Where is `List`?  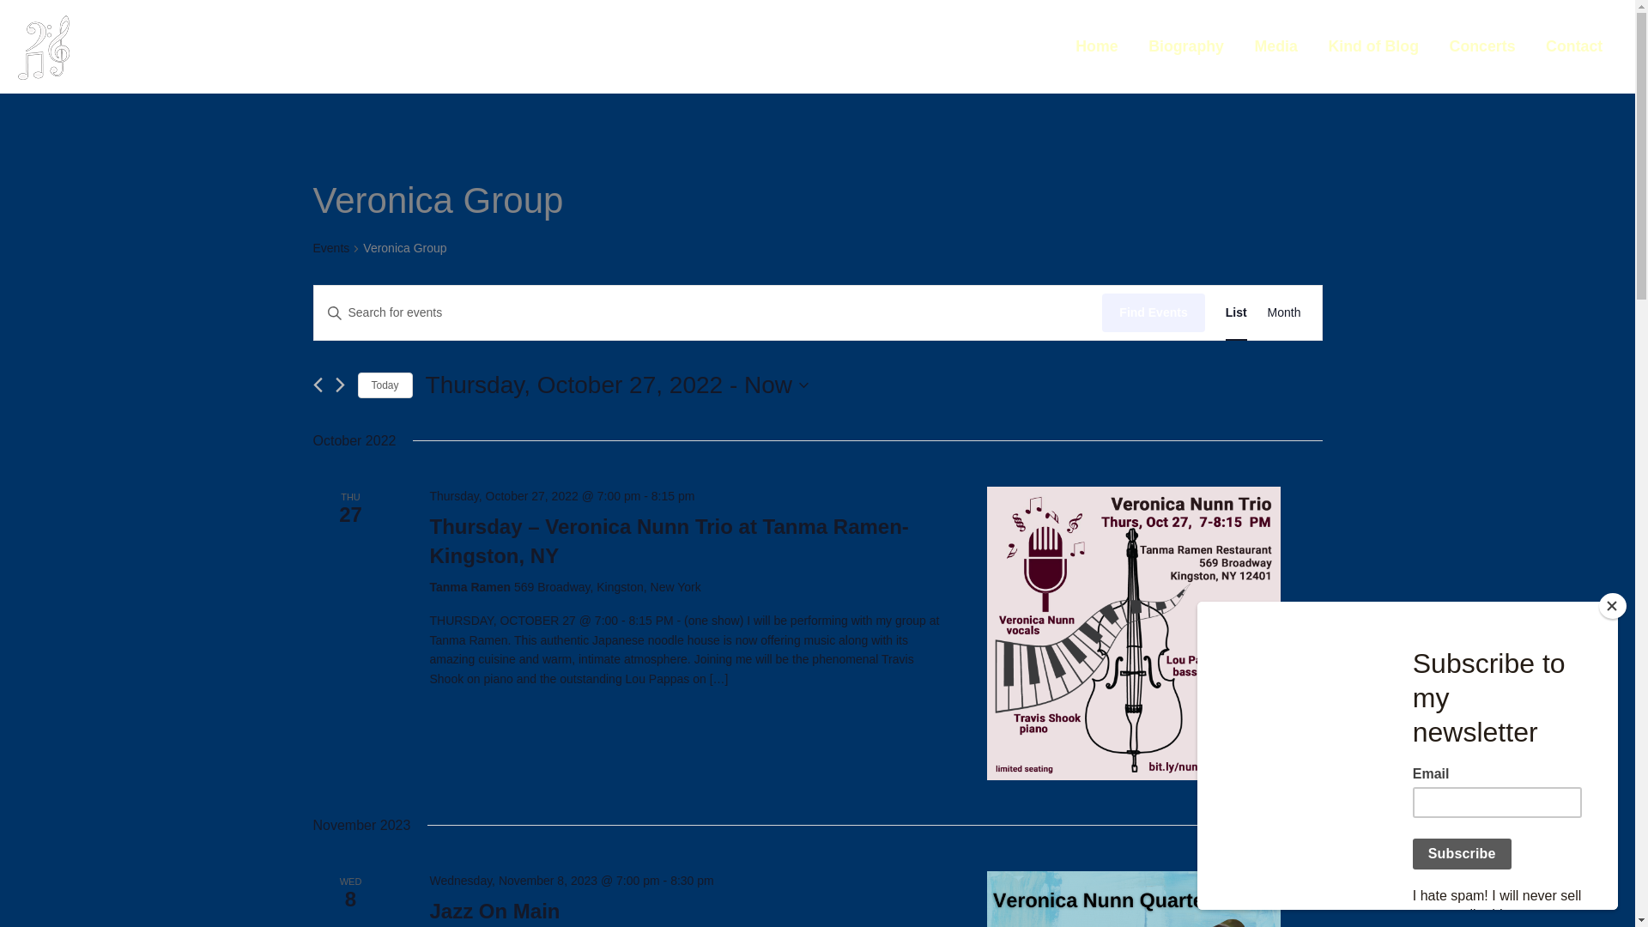
List is located at coordinates (1236, 312).